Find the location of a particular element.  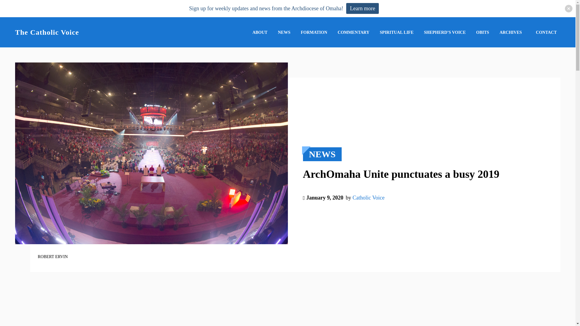

OBITS is located at coordinates (482, 32).